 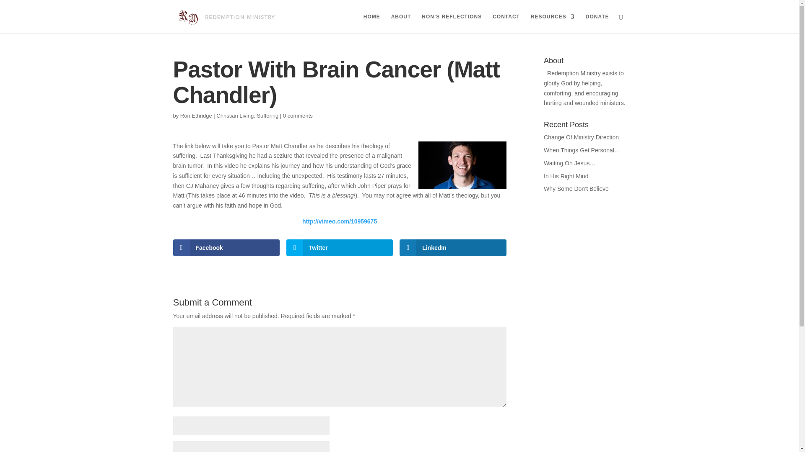 What do you see at coordinates (401, 23) in the screenshot?
I see `ABOUT` at bounding box center [401, 23].